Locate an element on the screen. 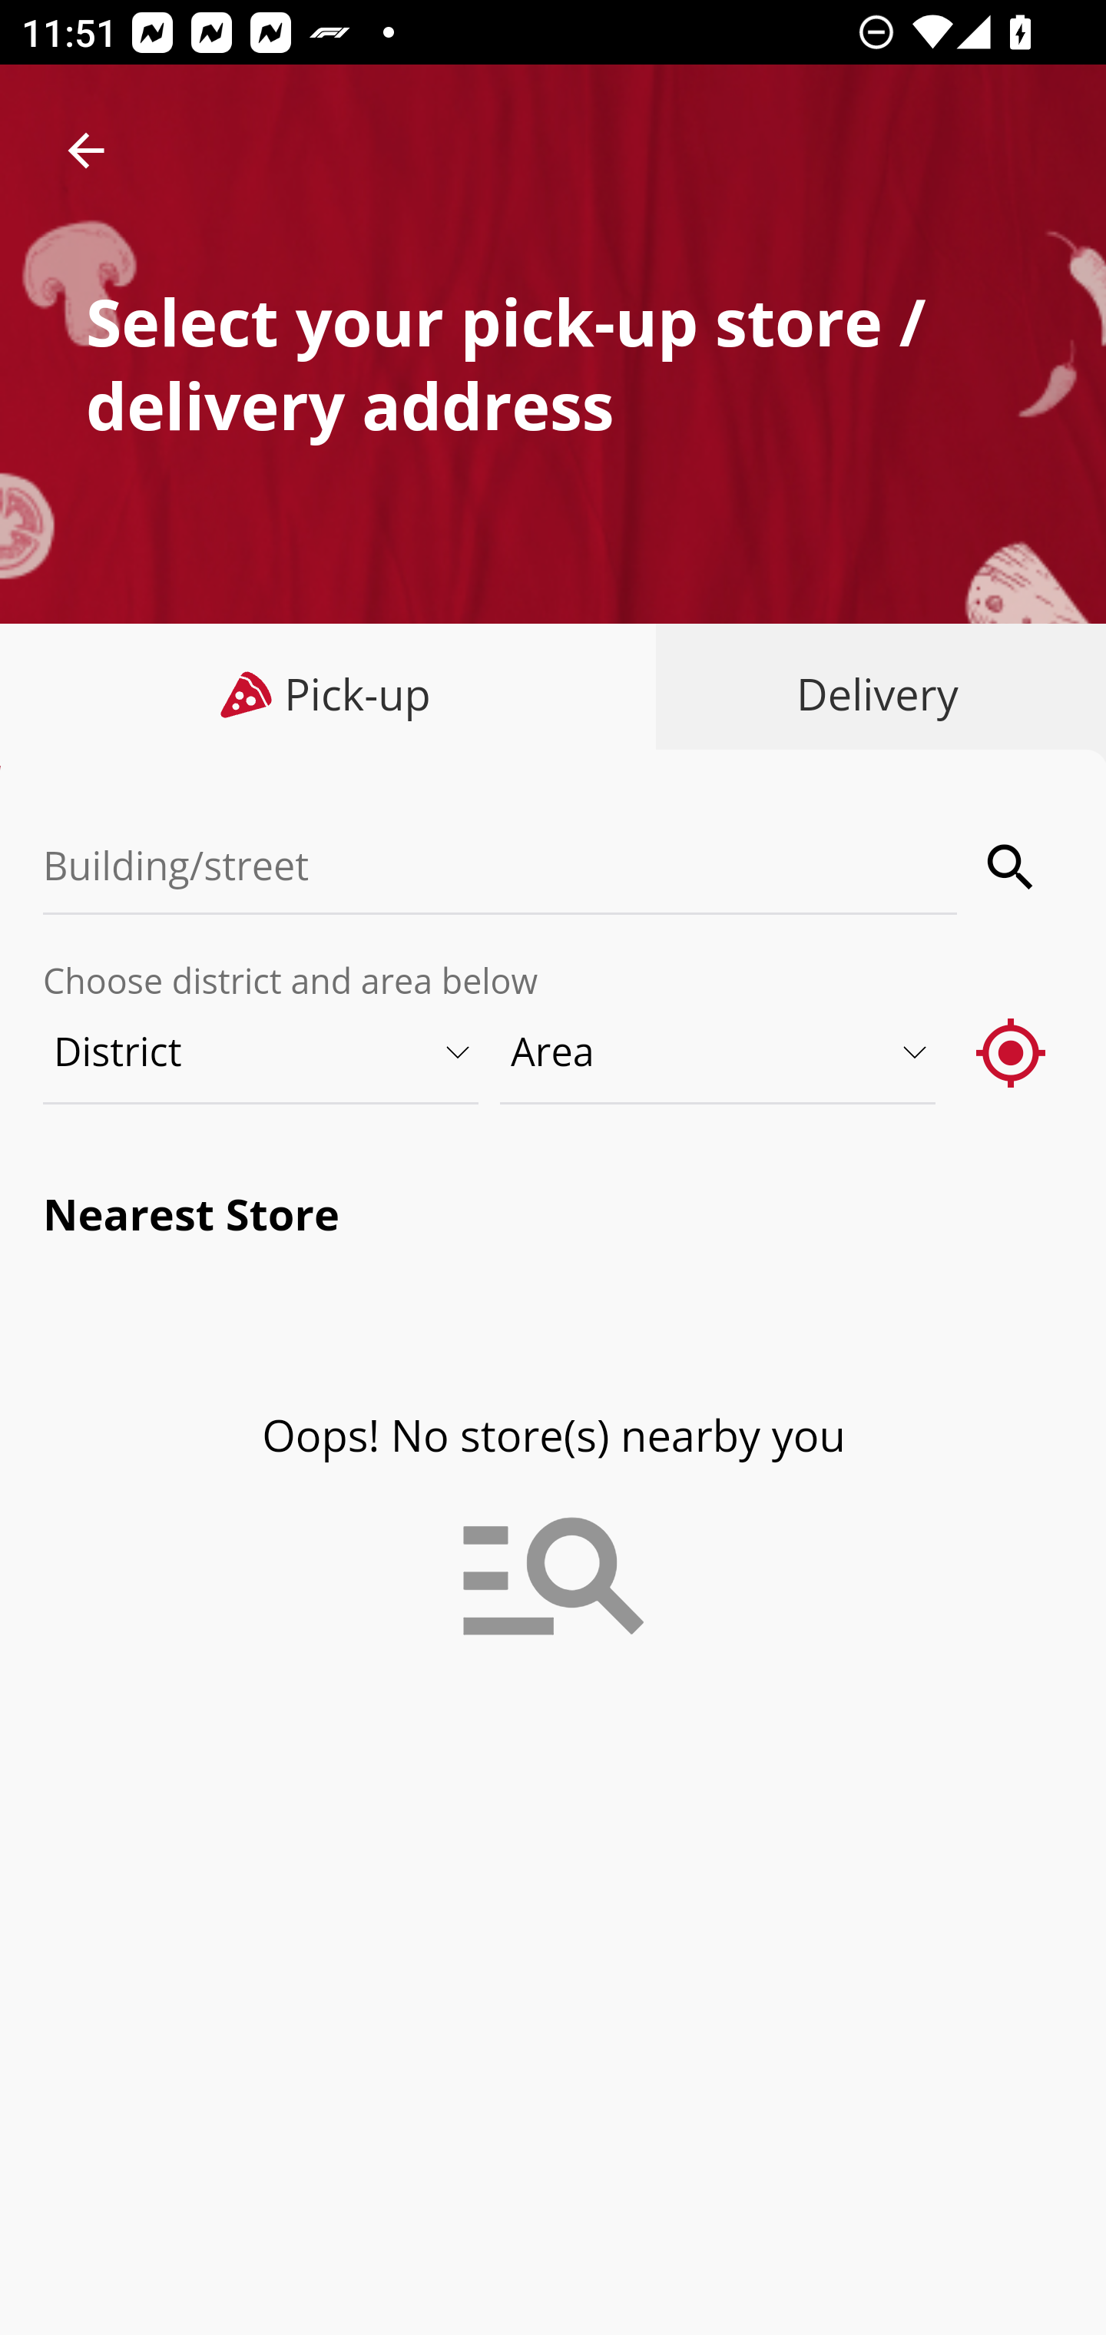 The image size is (1106, 2335). search is located at coordinates (1012, 866).